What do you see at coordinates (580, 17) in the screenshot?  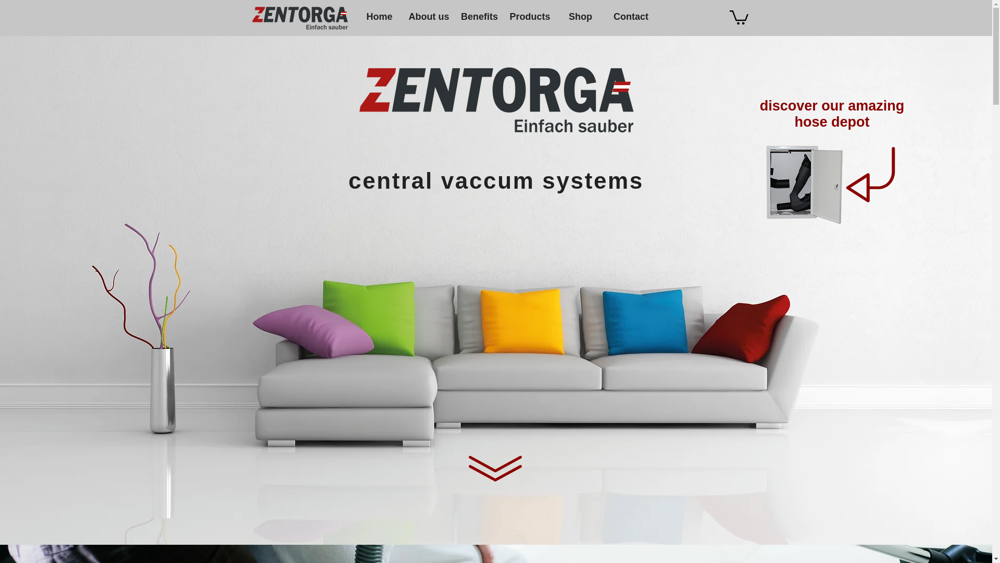 I see `Shop` at bounding box center [580, 17].